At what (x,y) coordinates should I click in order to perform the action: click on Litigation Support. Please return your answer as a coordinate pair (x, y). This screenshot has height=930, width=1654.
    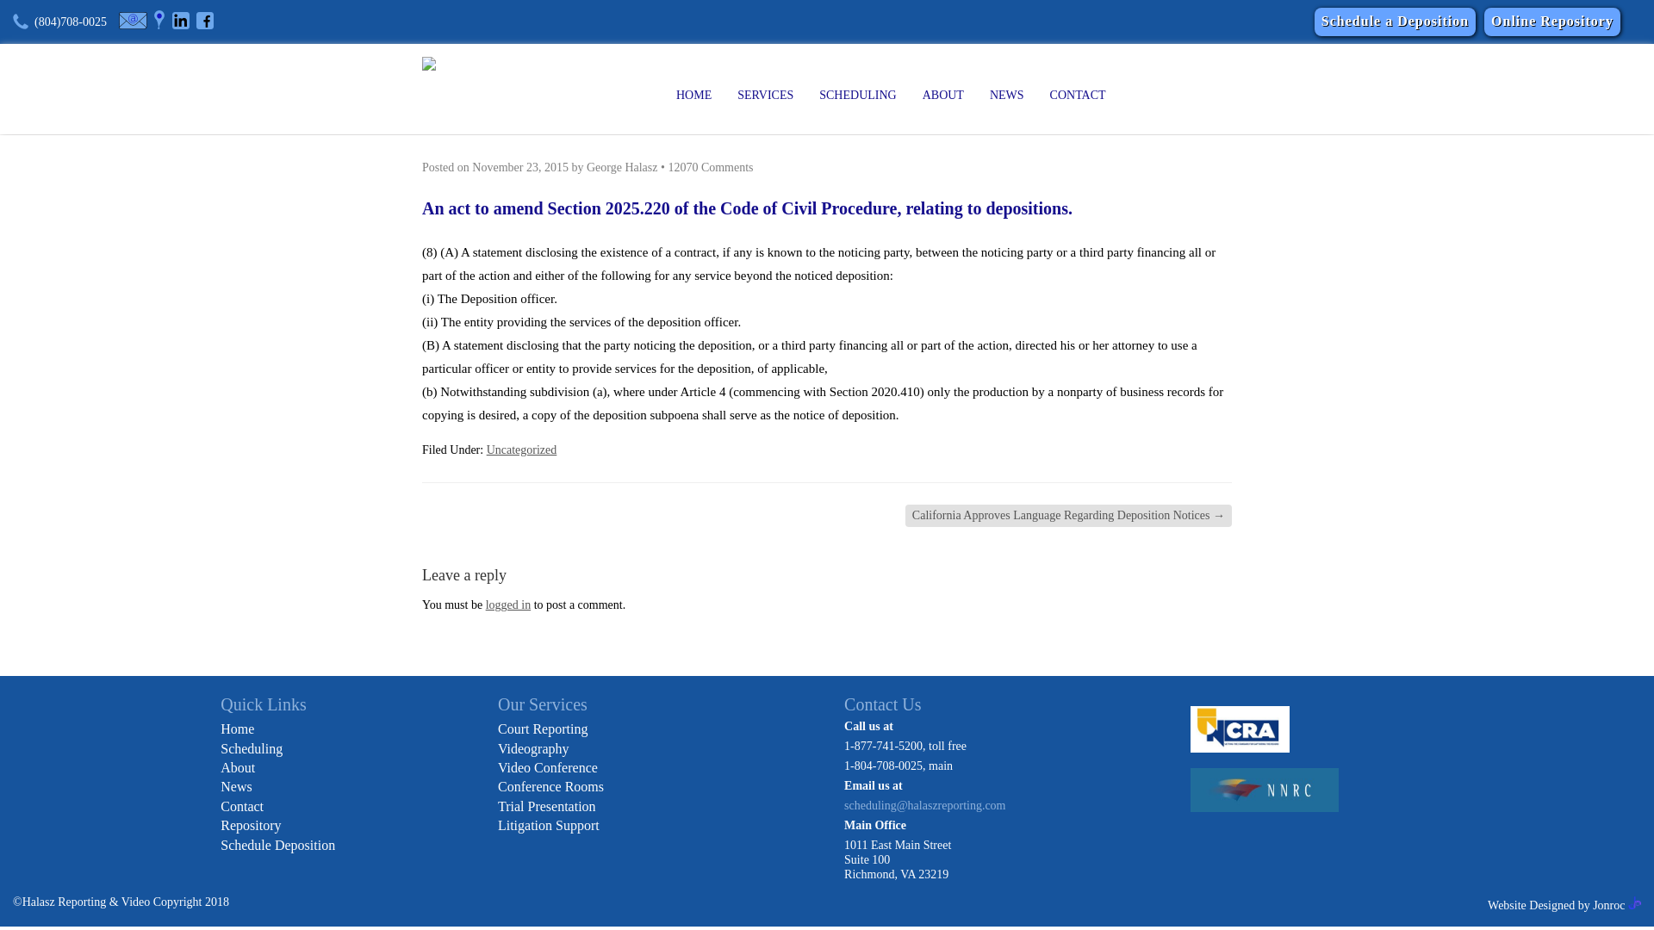
    Looking at the image, I should click on (548, 825).